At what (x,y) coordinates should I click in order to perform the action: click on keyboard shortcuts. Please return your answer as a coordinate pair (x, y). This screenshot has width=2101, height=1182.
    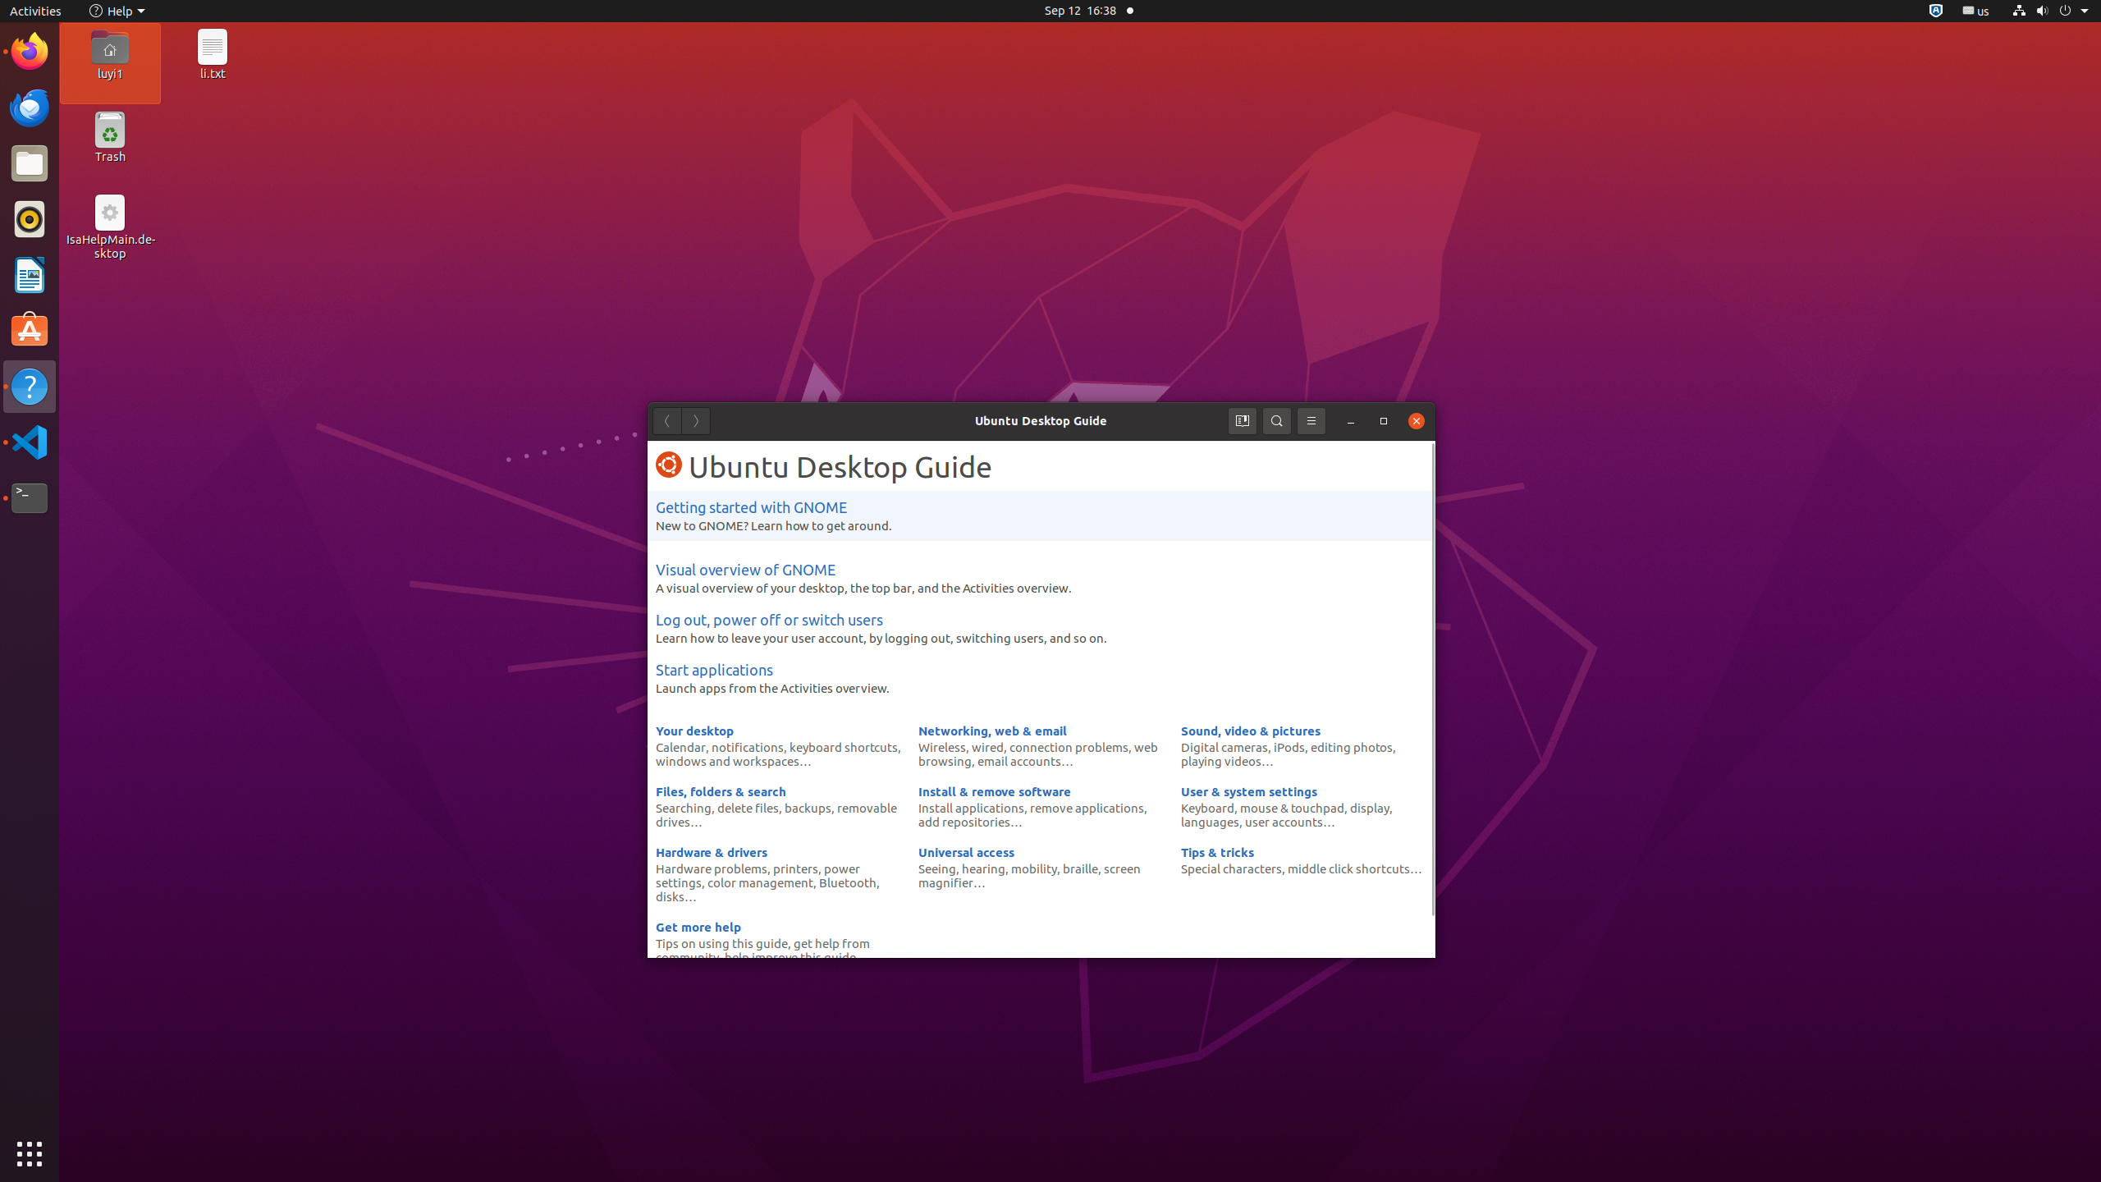
    Looking at the image, I should click on (844, 747).